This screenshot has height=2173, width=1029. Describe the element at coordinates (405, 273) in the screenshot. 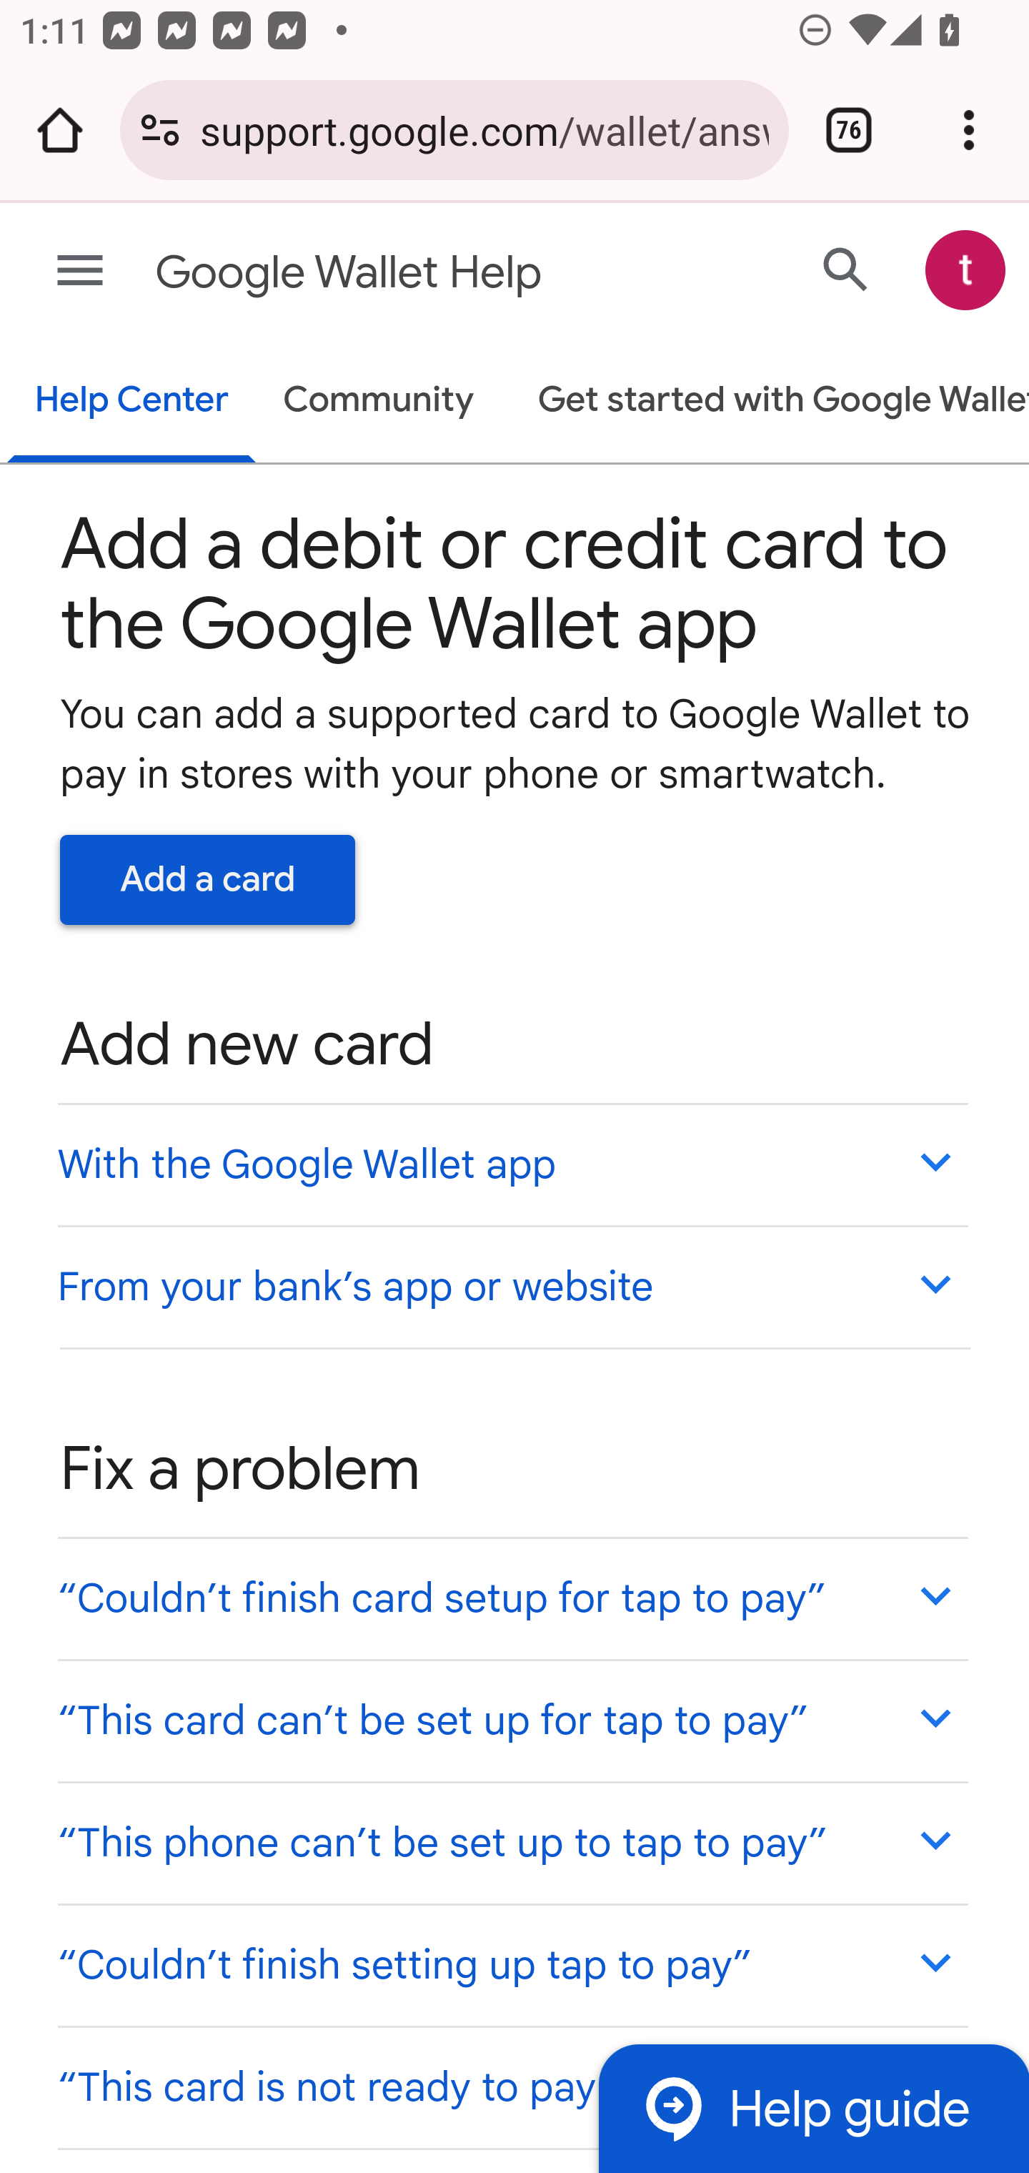

I see `Google Wallet Help` at that location.